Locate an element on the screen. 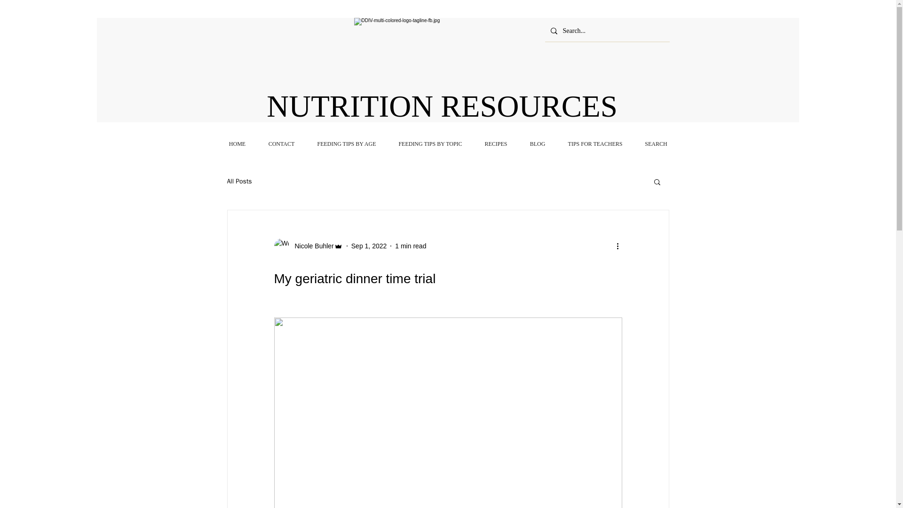 This screenshot has width=903, height=508. FEEDING TIPS BY TOPIC is located at coordinates (430, 144).